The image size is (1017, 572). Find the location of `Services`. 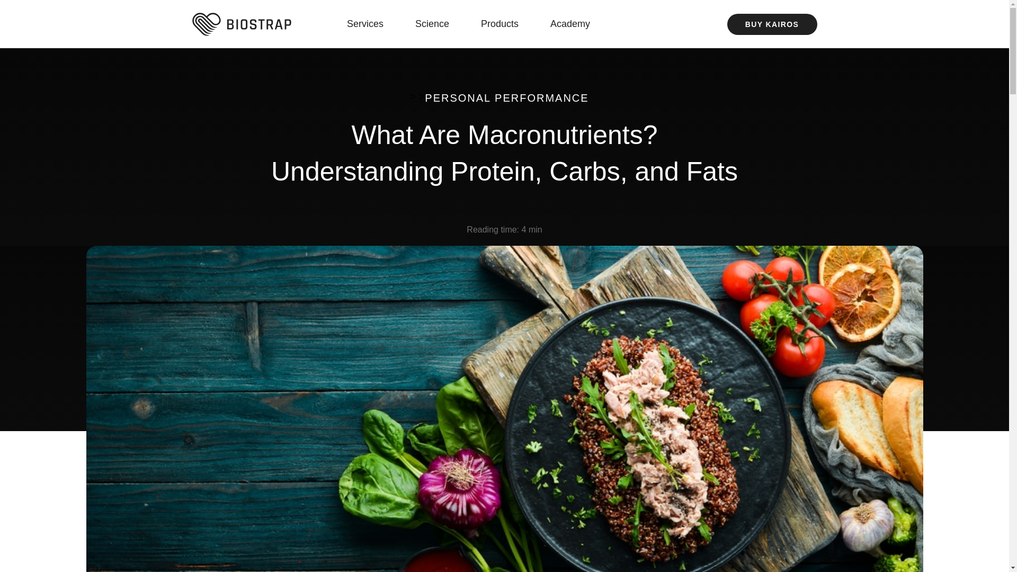

Services is located at coordinates (370, 24).